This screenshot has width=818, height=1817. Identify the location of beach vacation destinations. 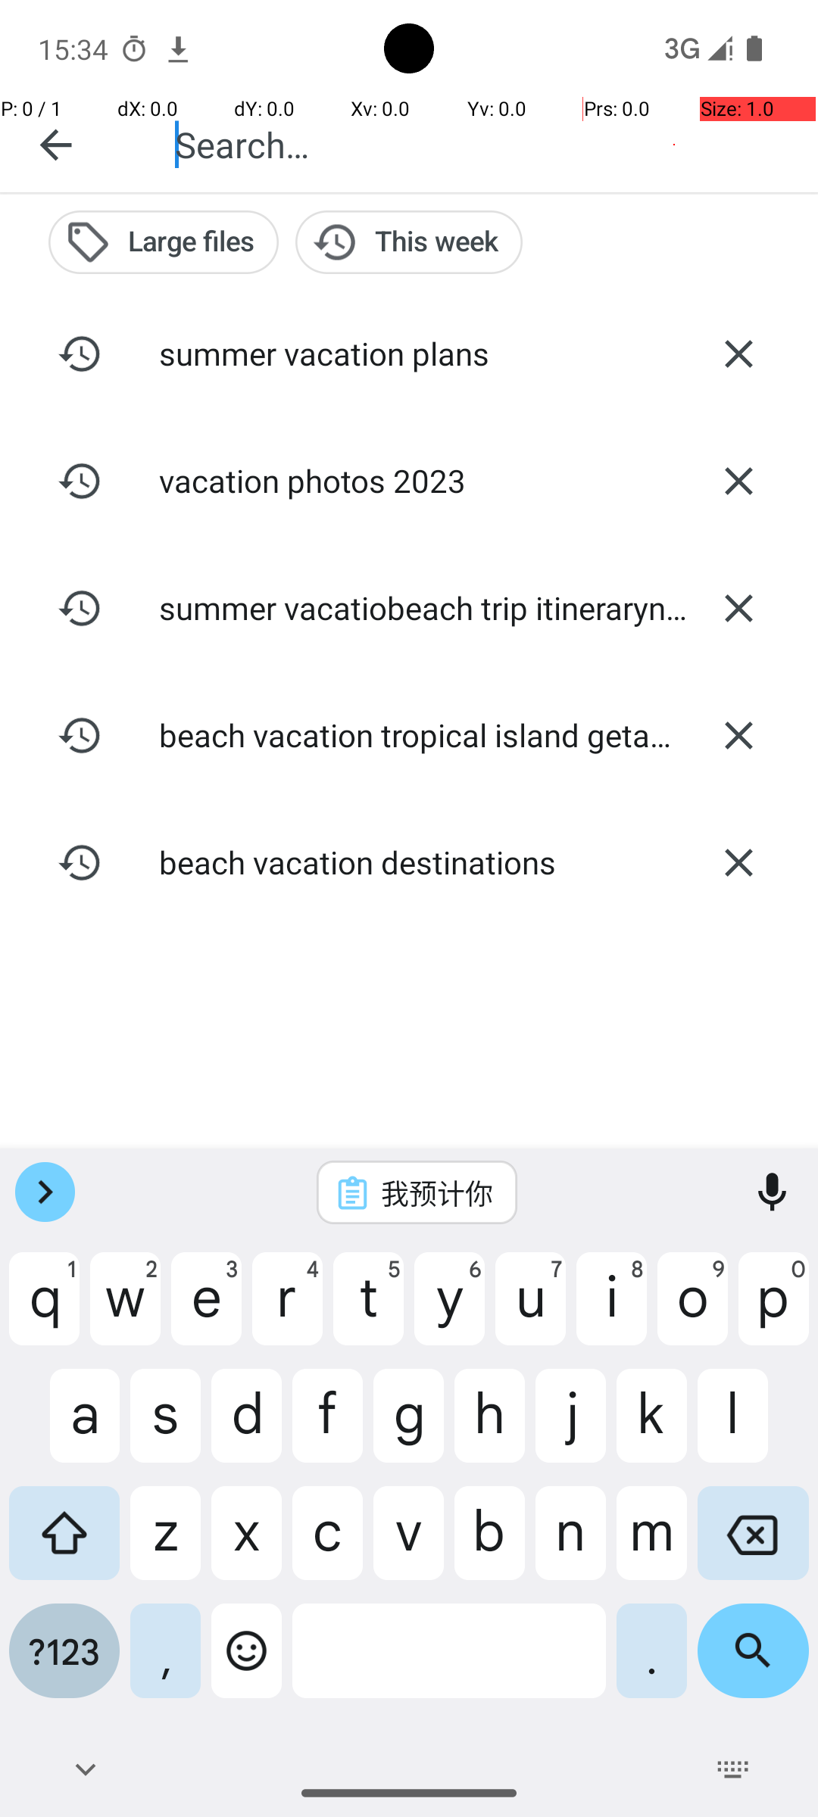
(409, 862).